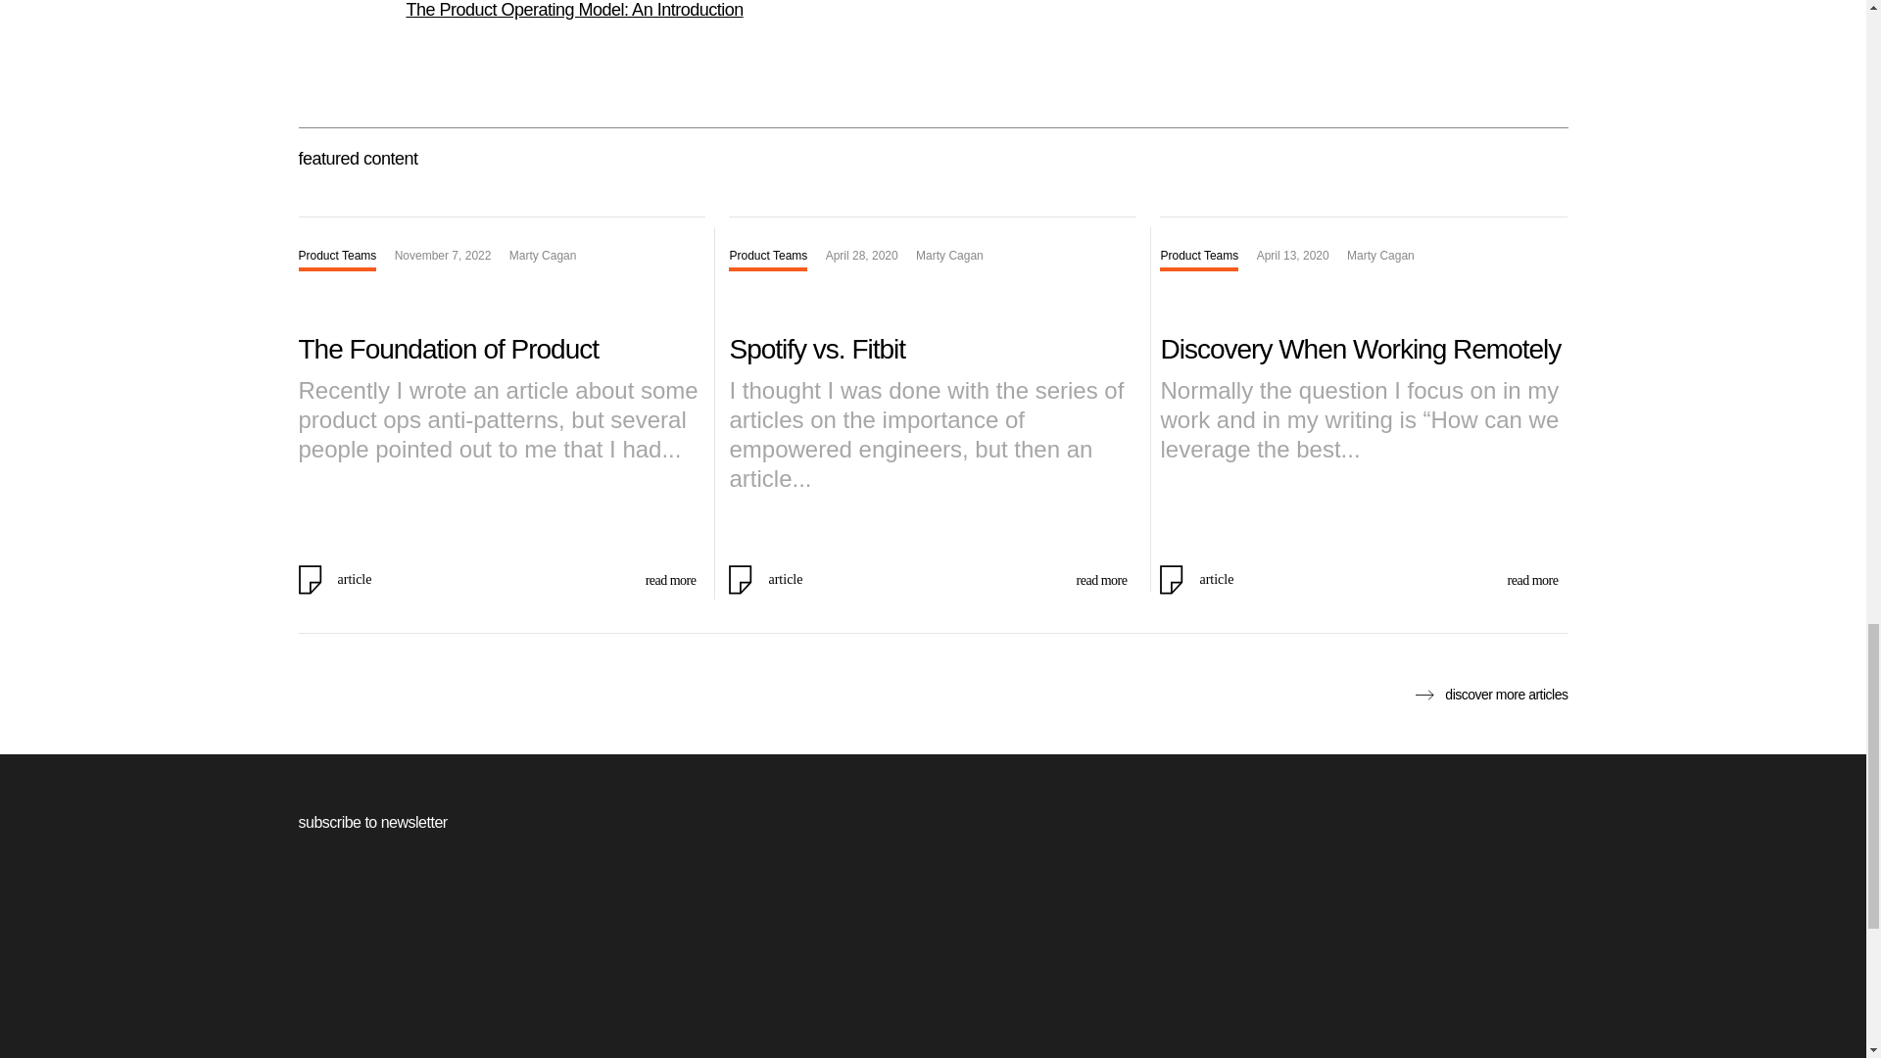 Image resolution: width=1881 pixels, height=1058 pixels. Describe the element at coordinates (1360, 349) in the screenshot. I see `Discovery When Working Remotely` at that location.